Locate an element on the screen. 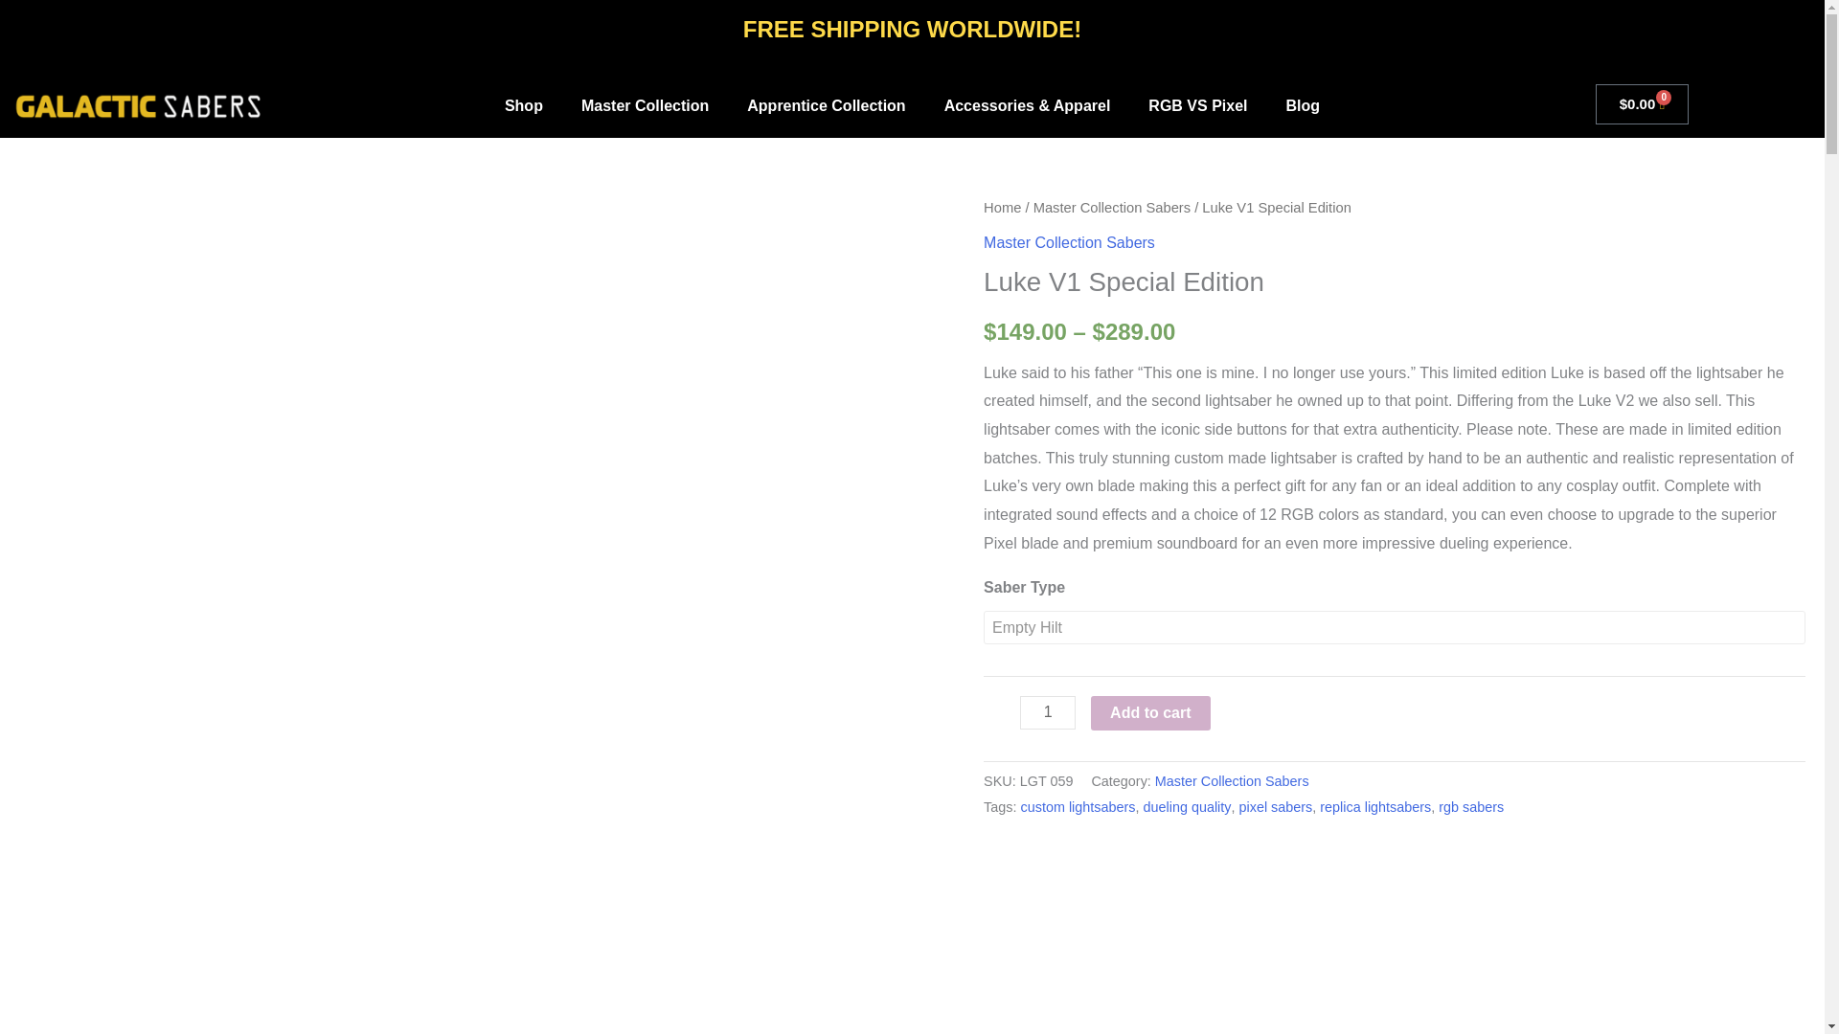 The image size is (1839, 1034). Apprentice Collection is located at coordinates (826, 105).